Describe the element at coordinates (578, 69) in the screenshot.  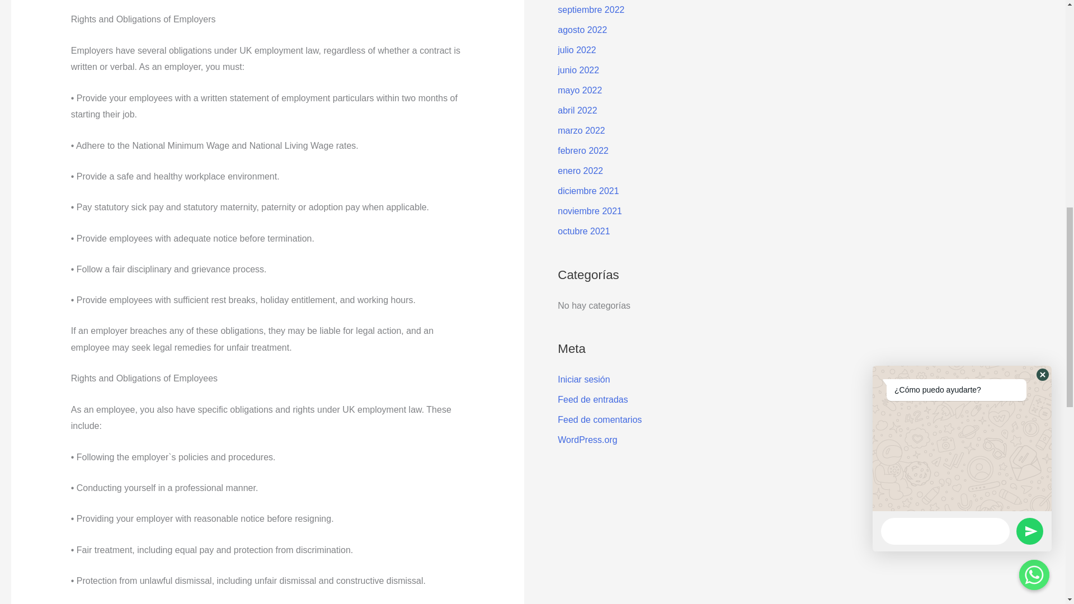
I see `junio 2022` at that location.